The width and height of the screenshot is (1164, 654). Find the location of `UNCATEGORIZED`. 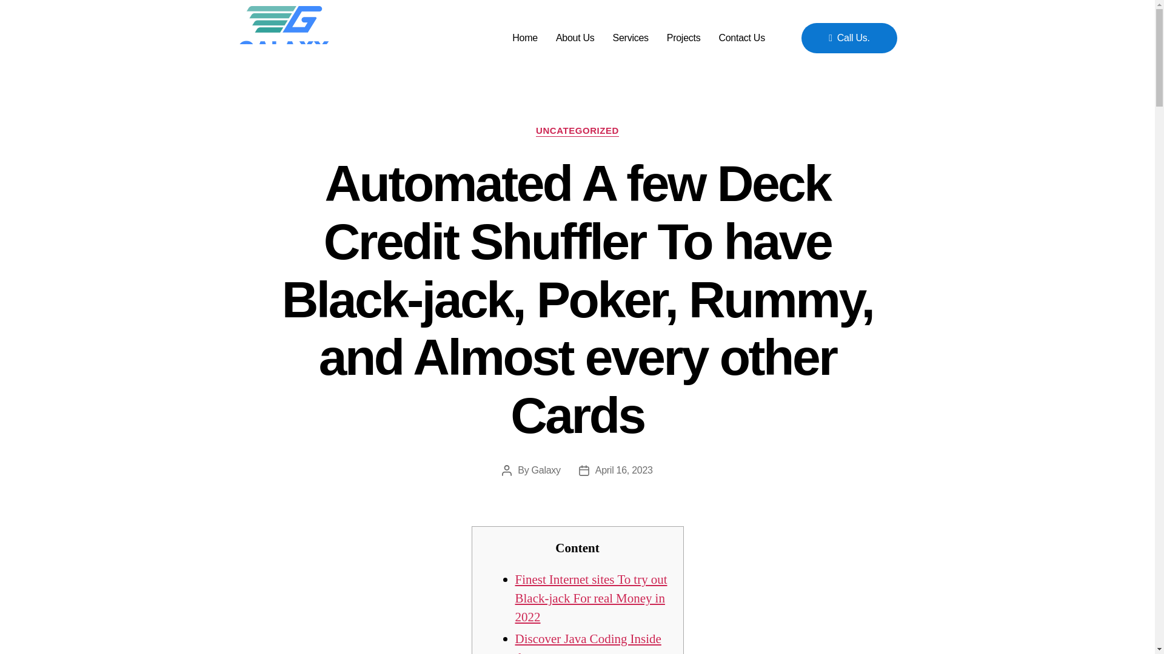

UNCATEGORIZED is located at coordinates (577, 131).